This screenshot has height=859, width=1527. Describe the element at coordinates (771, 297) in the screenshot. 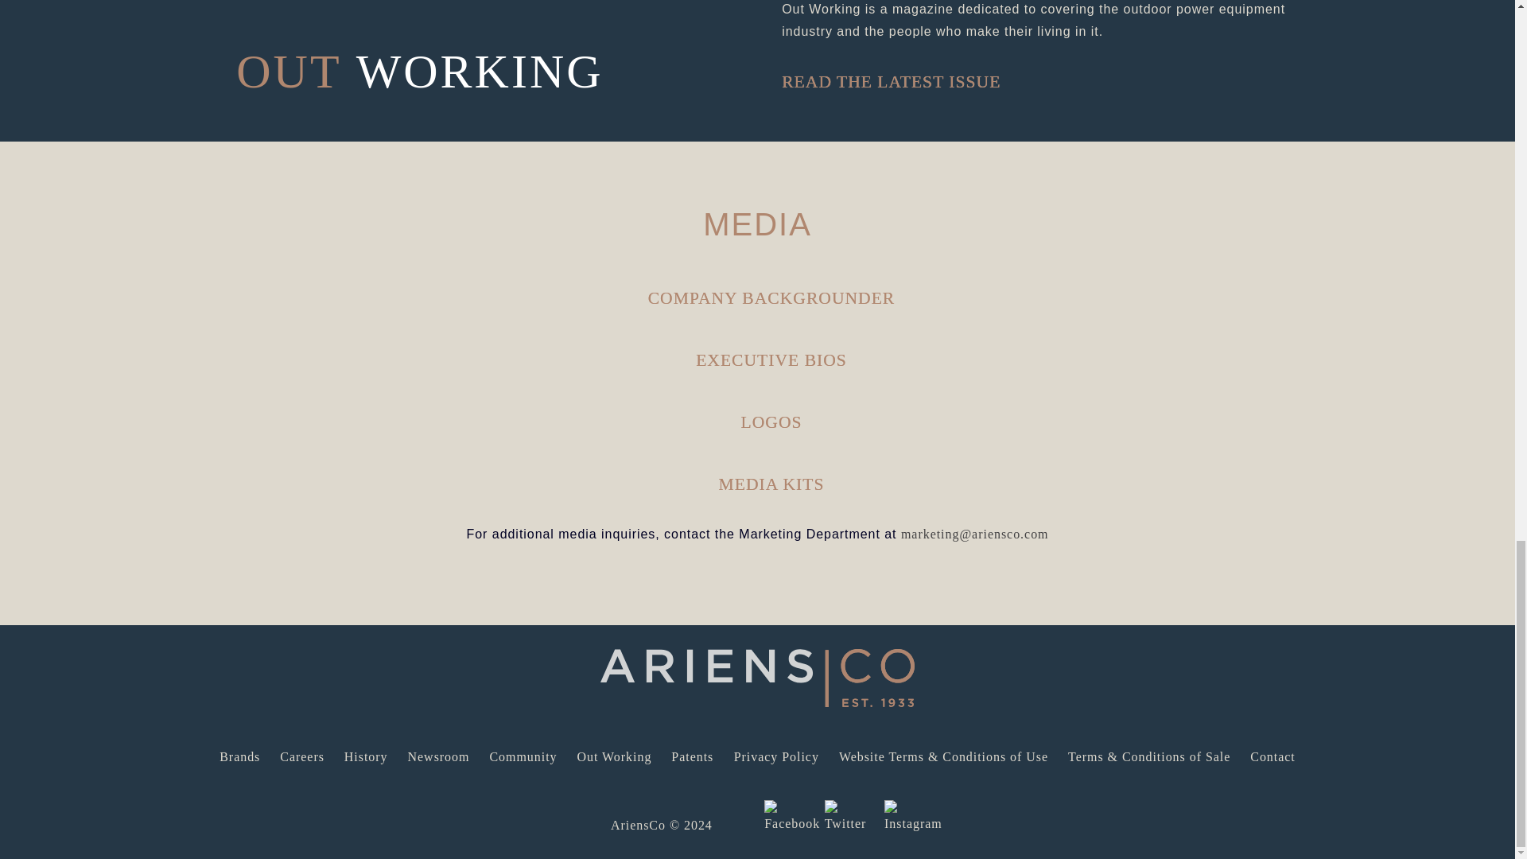

I see `COMPANY BACKGROUNDER` at that location.